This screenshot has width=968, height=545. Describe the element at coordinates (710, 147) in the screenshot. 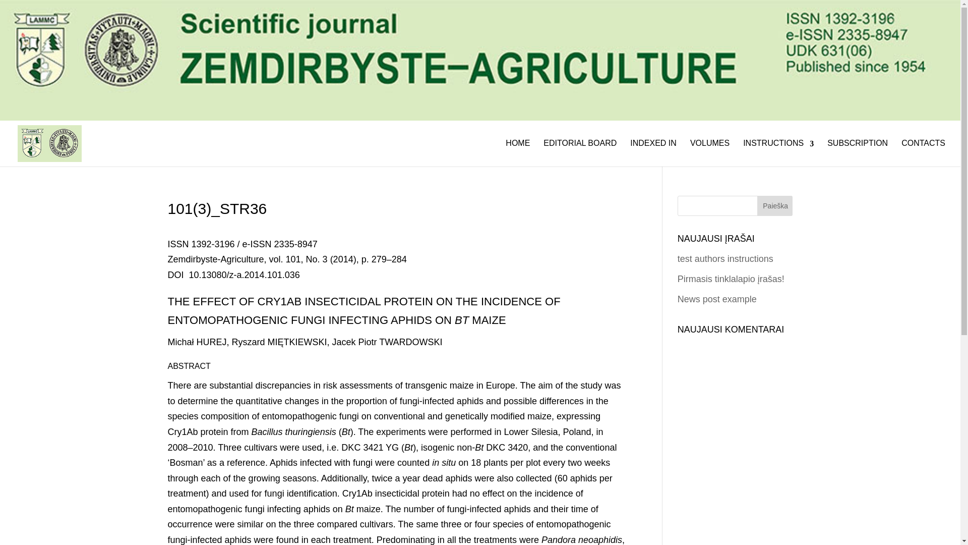

I see `VOLUMES` at that location.